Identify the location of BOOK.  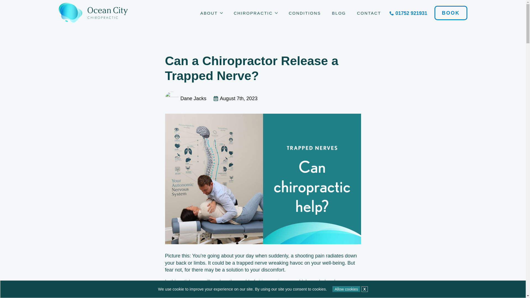
(451, 13).